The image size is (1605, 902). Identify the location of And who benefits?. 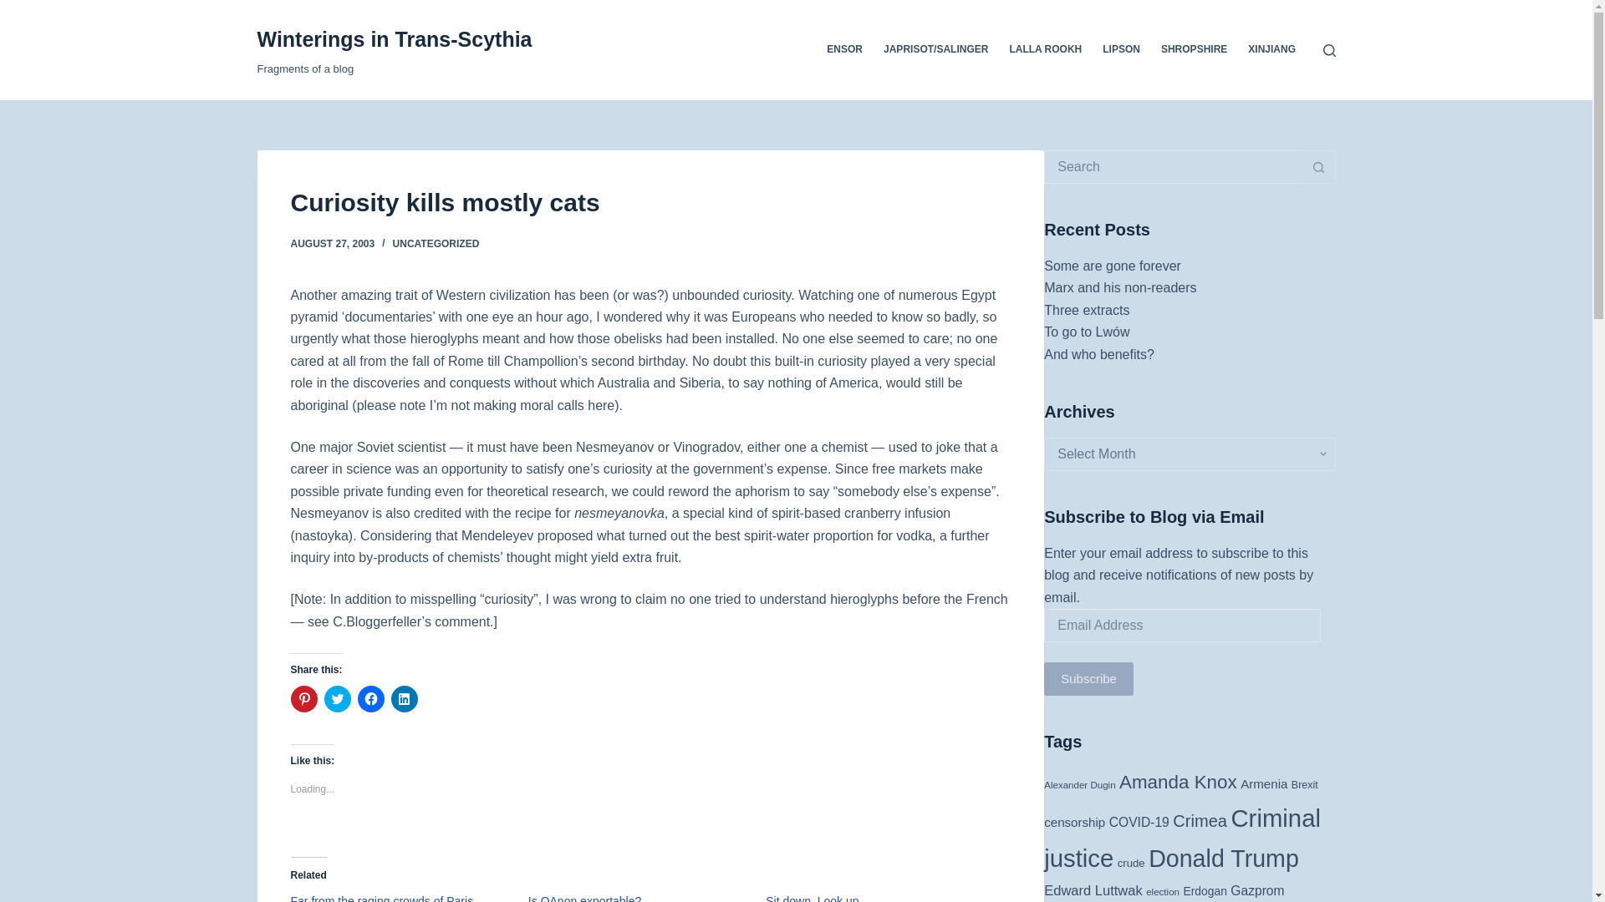
(1098, 354).